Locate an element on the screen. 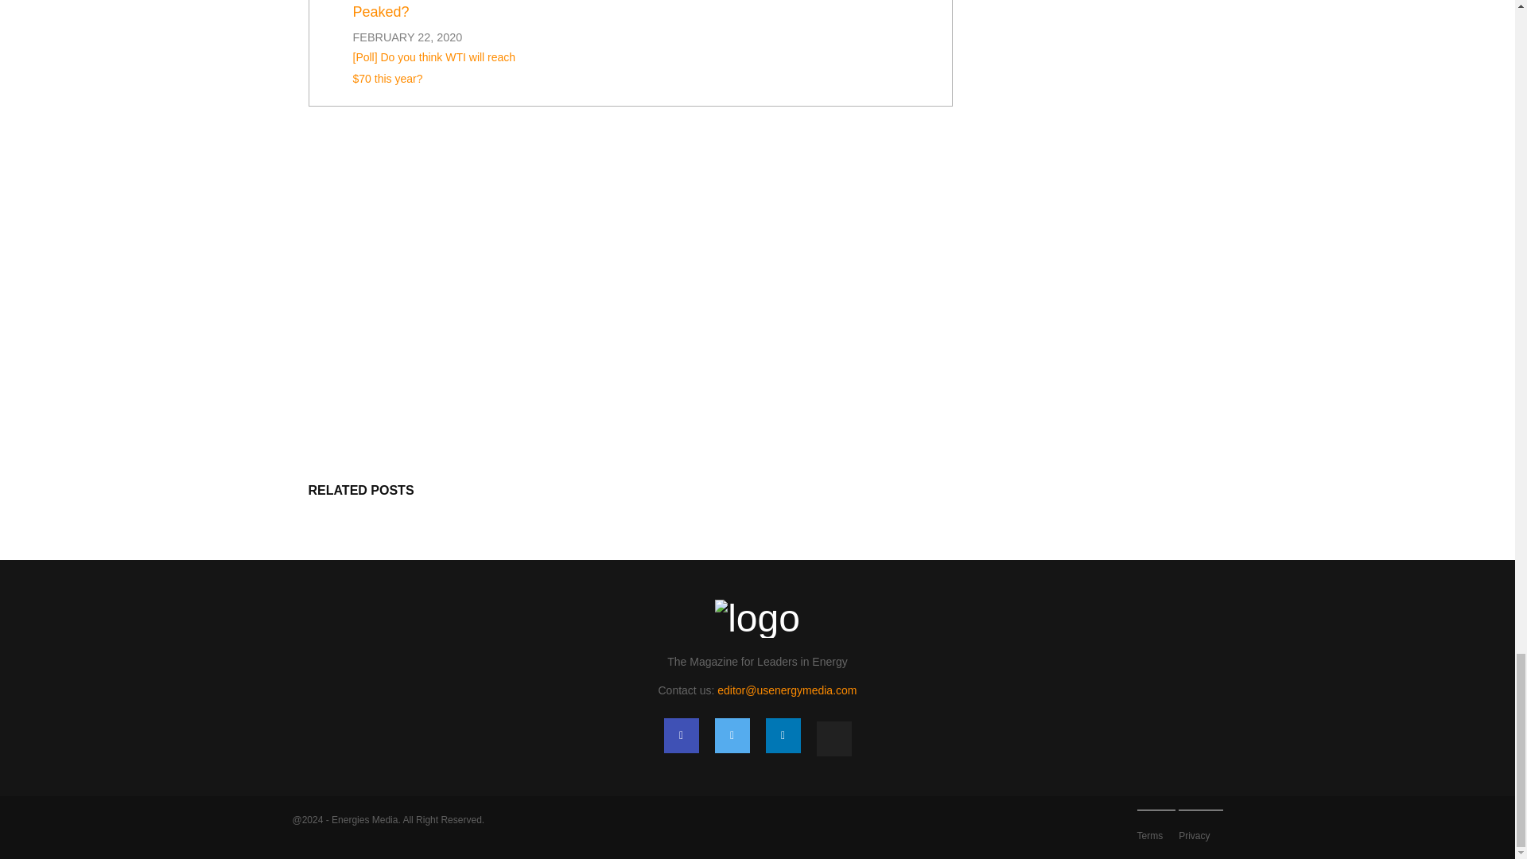 This screenshot has height=859, width=1527. Youtube is located at coordinates (833, 739).